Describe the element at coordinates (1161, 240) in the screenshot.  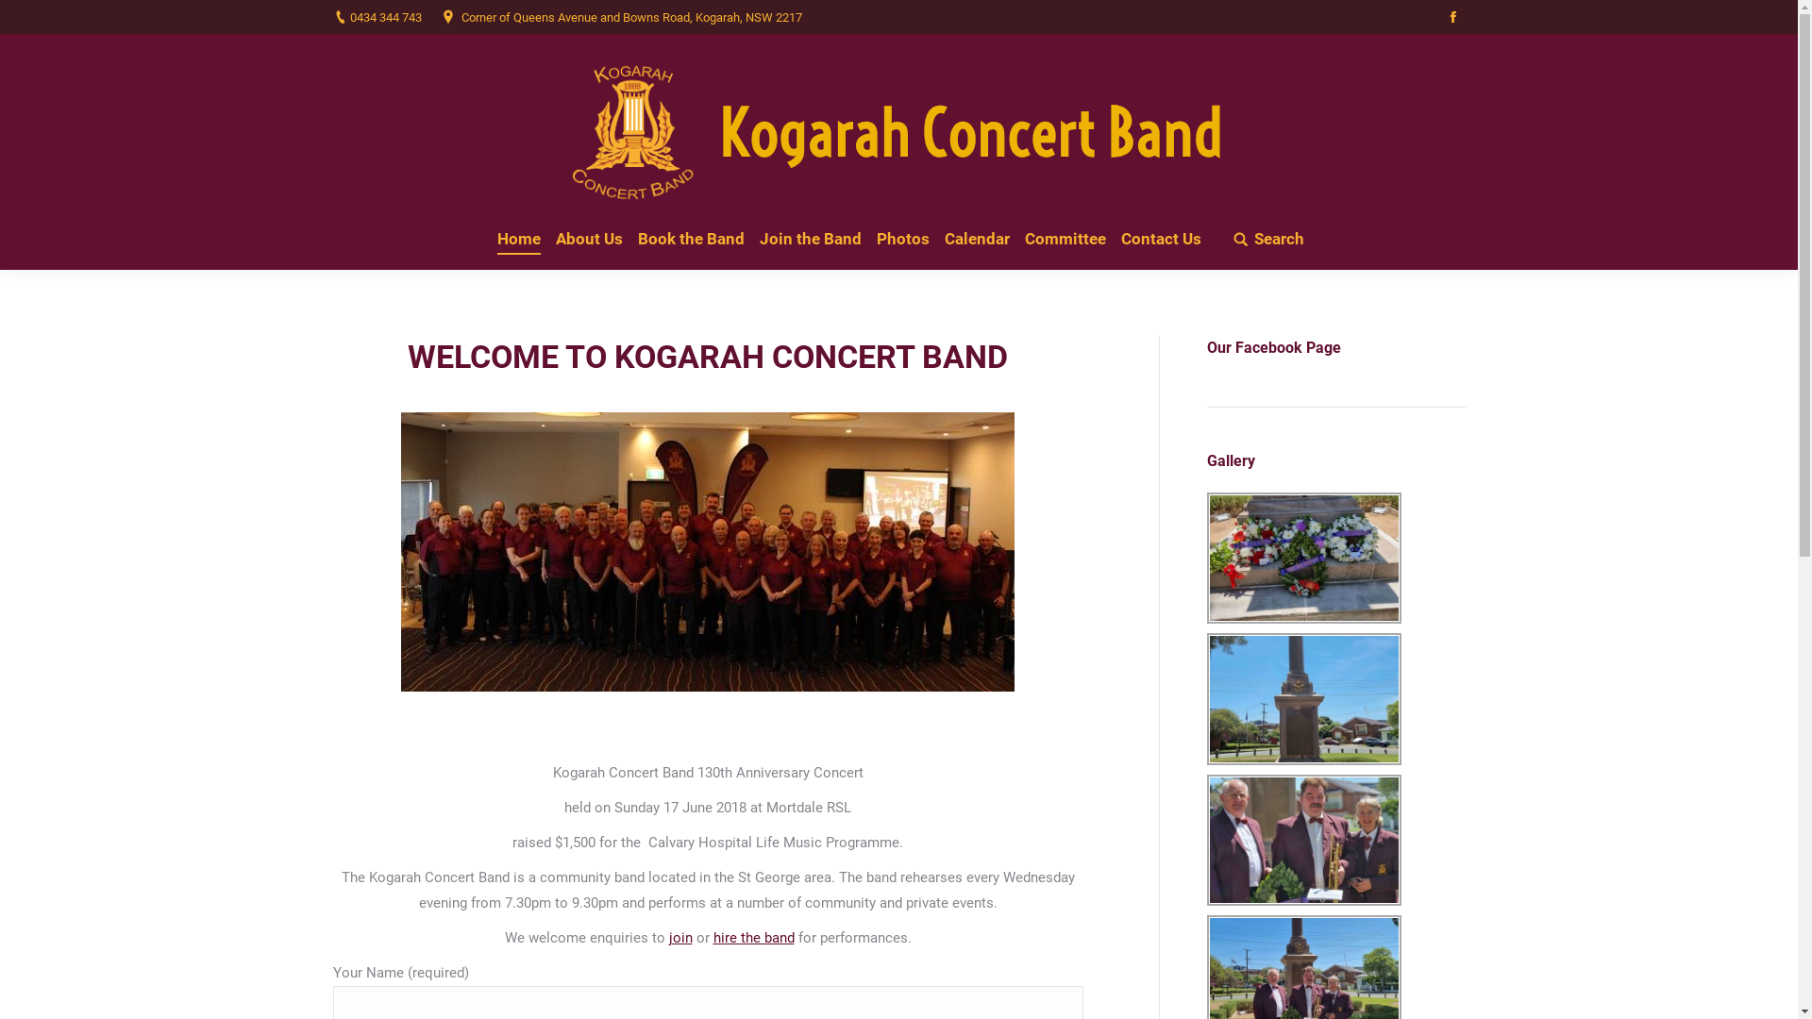
I see `Contact Us` at that location.